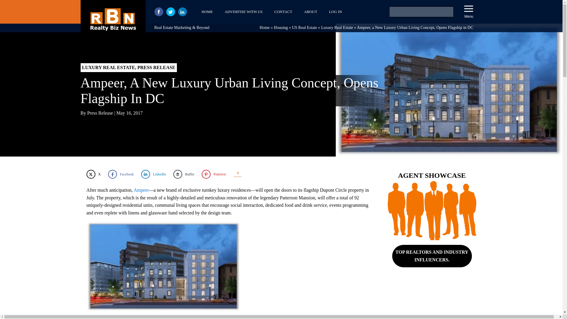 Image resolution: width=567 pixels, height=319 pixels. I want to click on Housing, so click(281, 28).